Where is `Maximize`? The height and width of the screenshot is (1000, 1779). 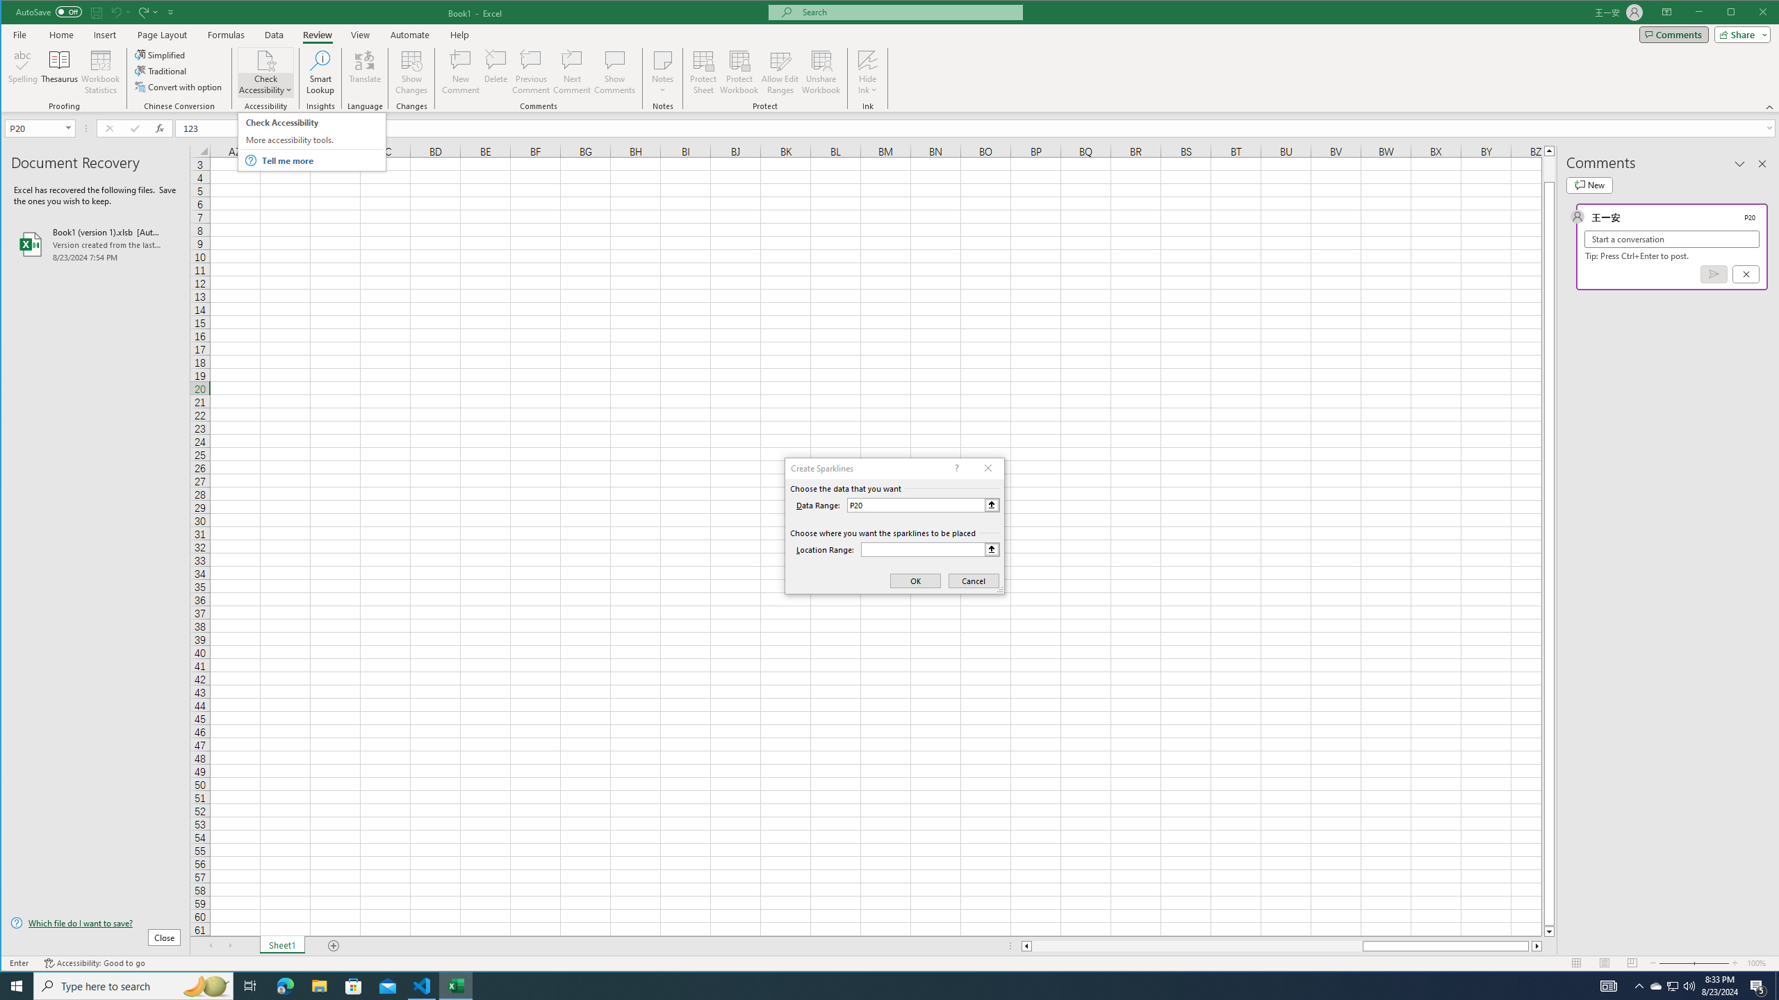
Maximize is located at coordinates (1751, 13).